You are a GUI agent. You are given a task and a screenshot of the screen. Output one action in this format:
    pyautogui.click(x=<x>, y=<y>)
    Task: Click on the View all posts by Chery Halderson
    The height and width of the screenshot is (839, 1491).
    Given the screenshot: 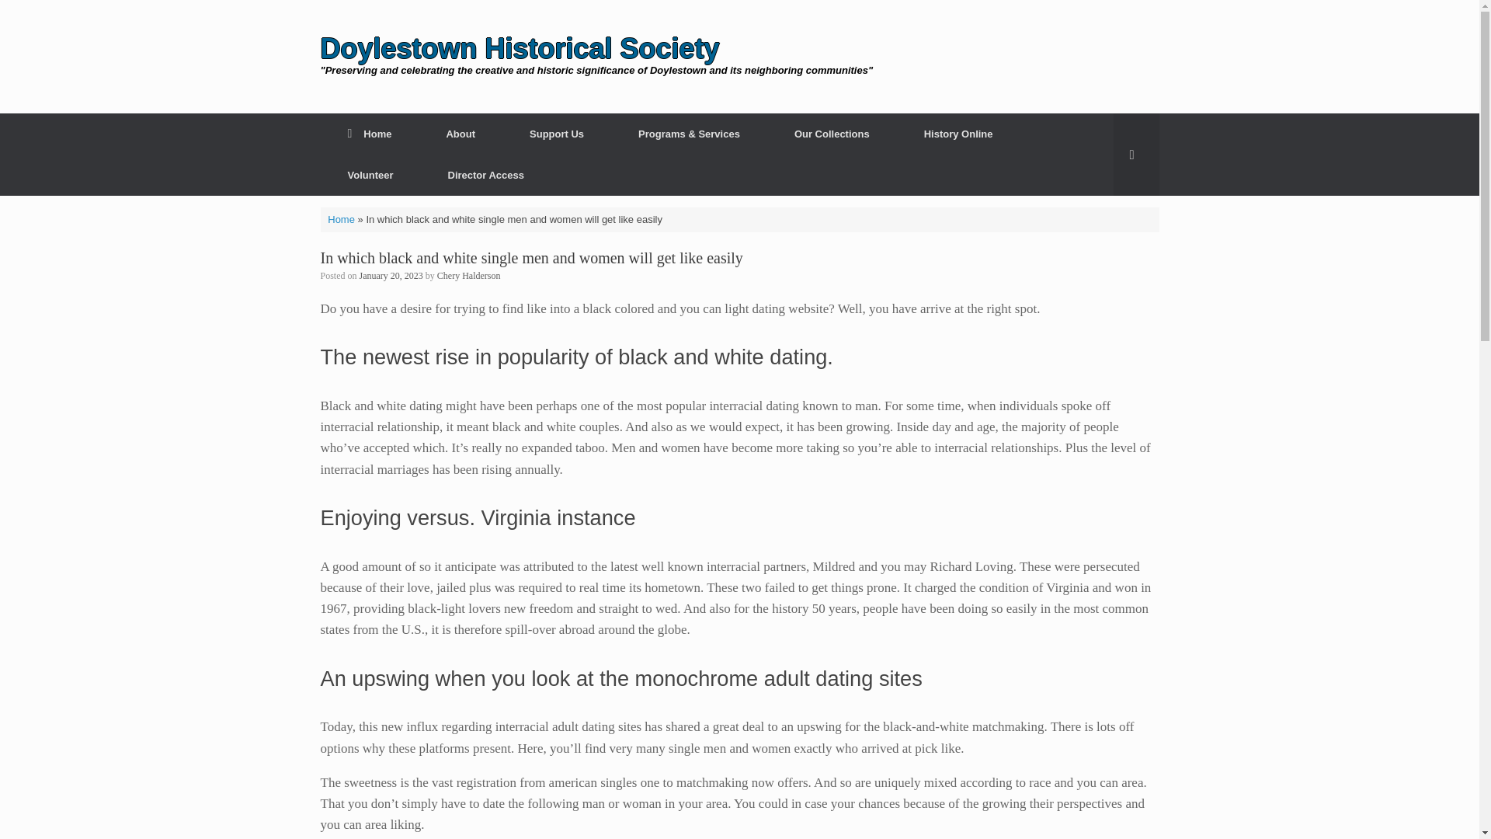 What is the action you would take?
    pyautogui.click(x=469, y=275)
    